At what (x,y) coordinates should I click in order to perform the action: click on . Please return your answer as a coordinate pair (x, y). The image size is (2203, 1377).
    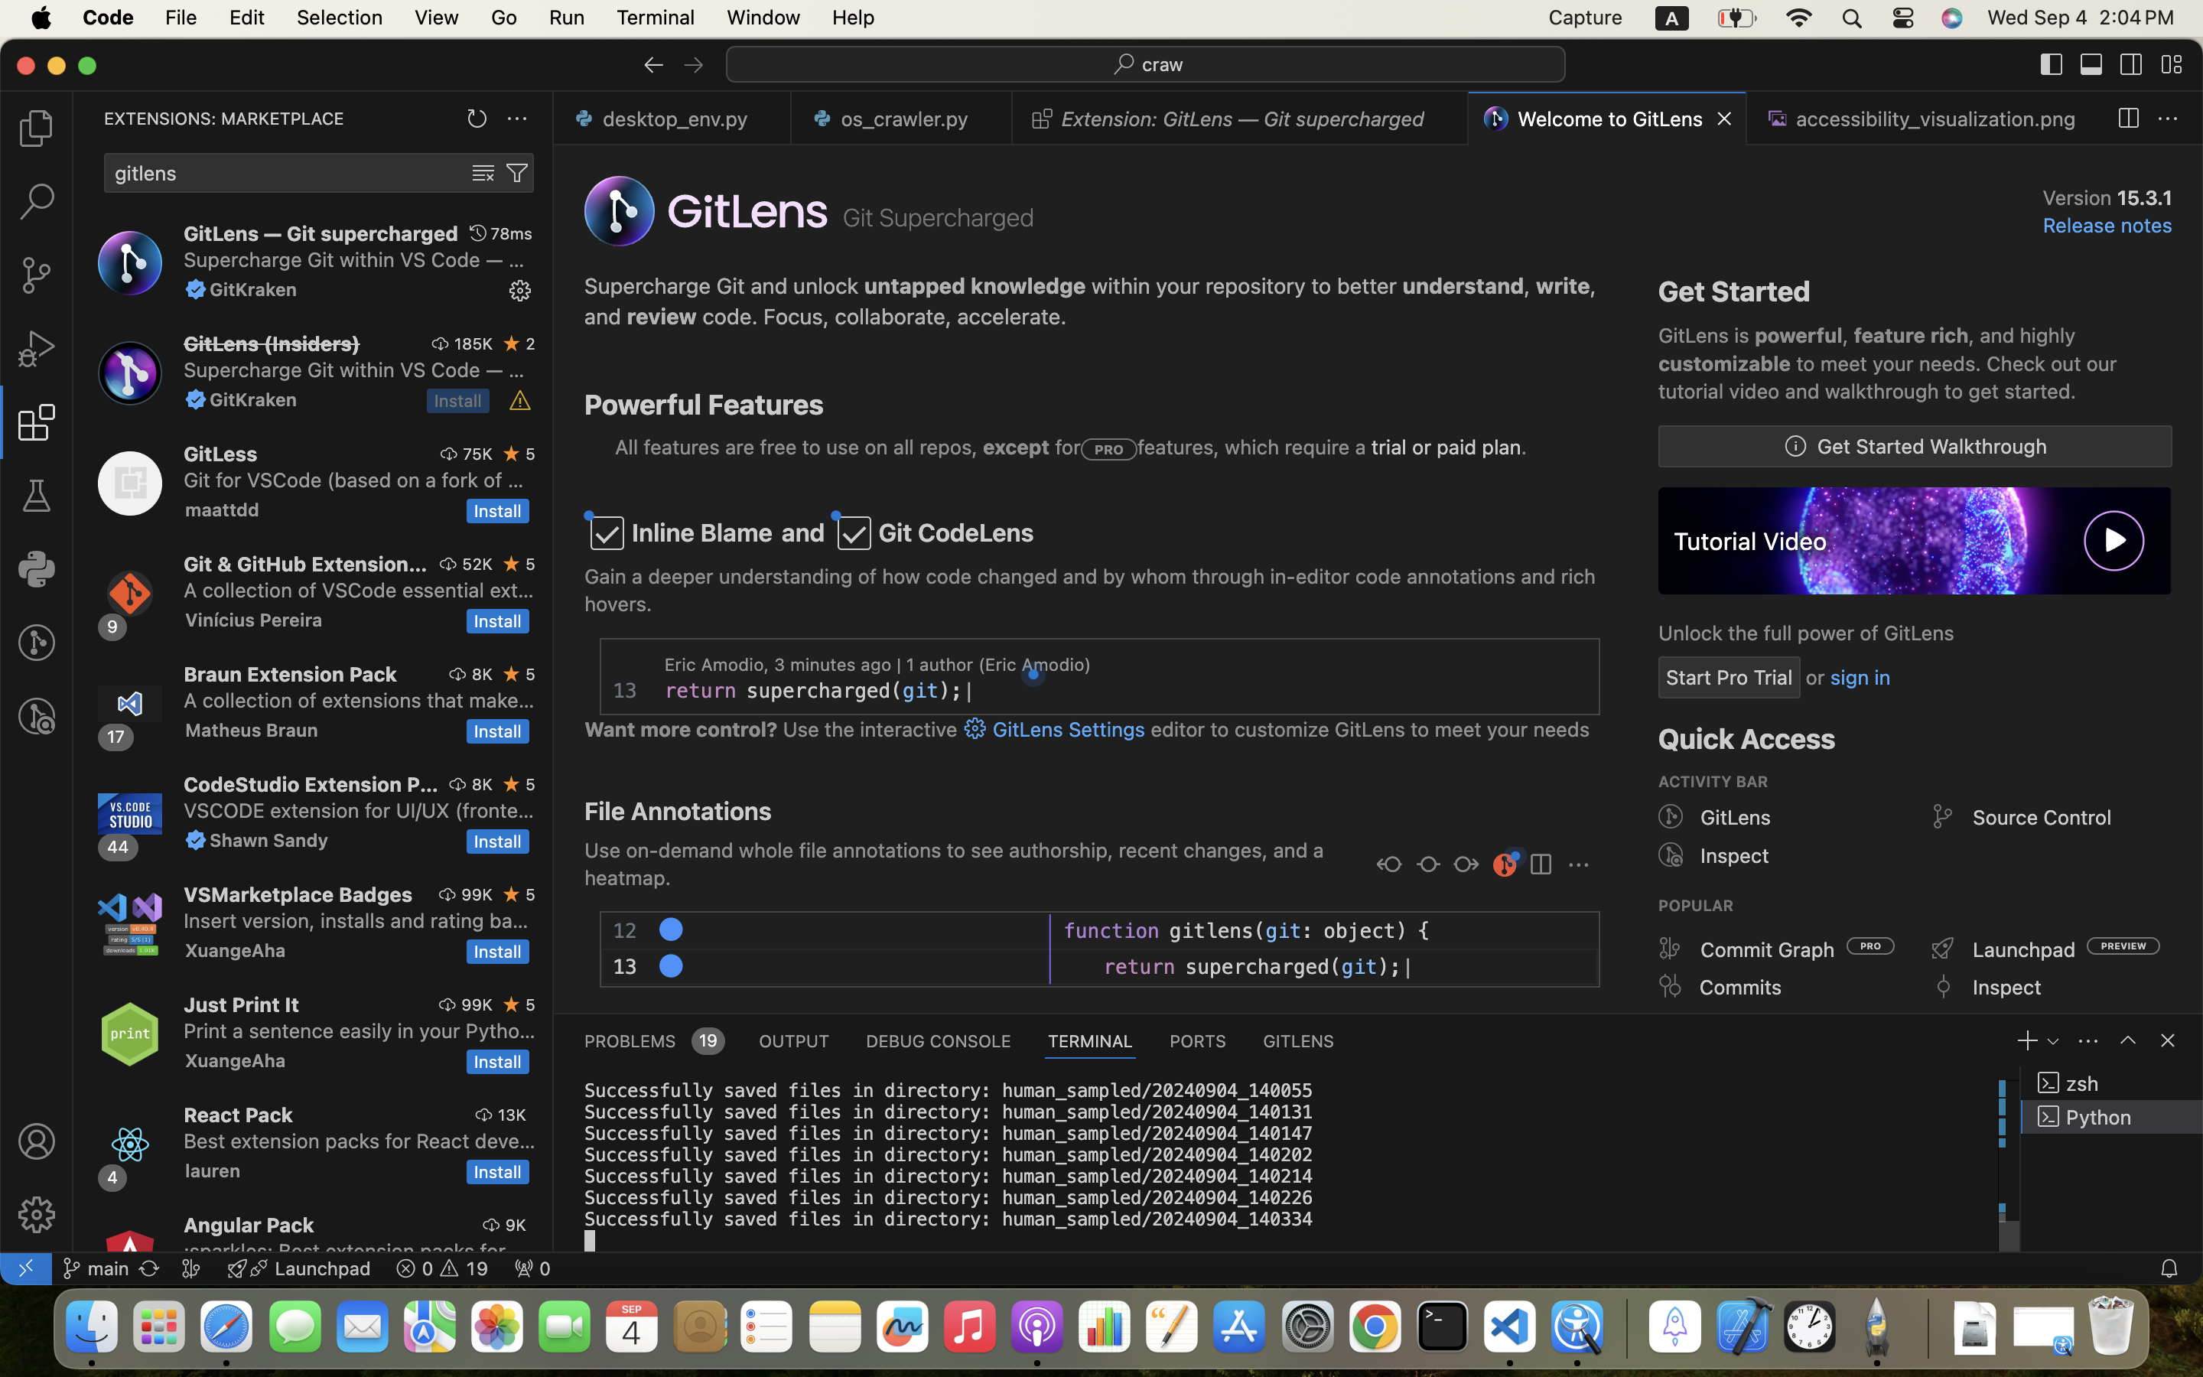
    Looking at the image, I should click on (37, 349).